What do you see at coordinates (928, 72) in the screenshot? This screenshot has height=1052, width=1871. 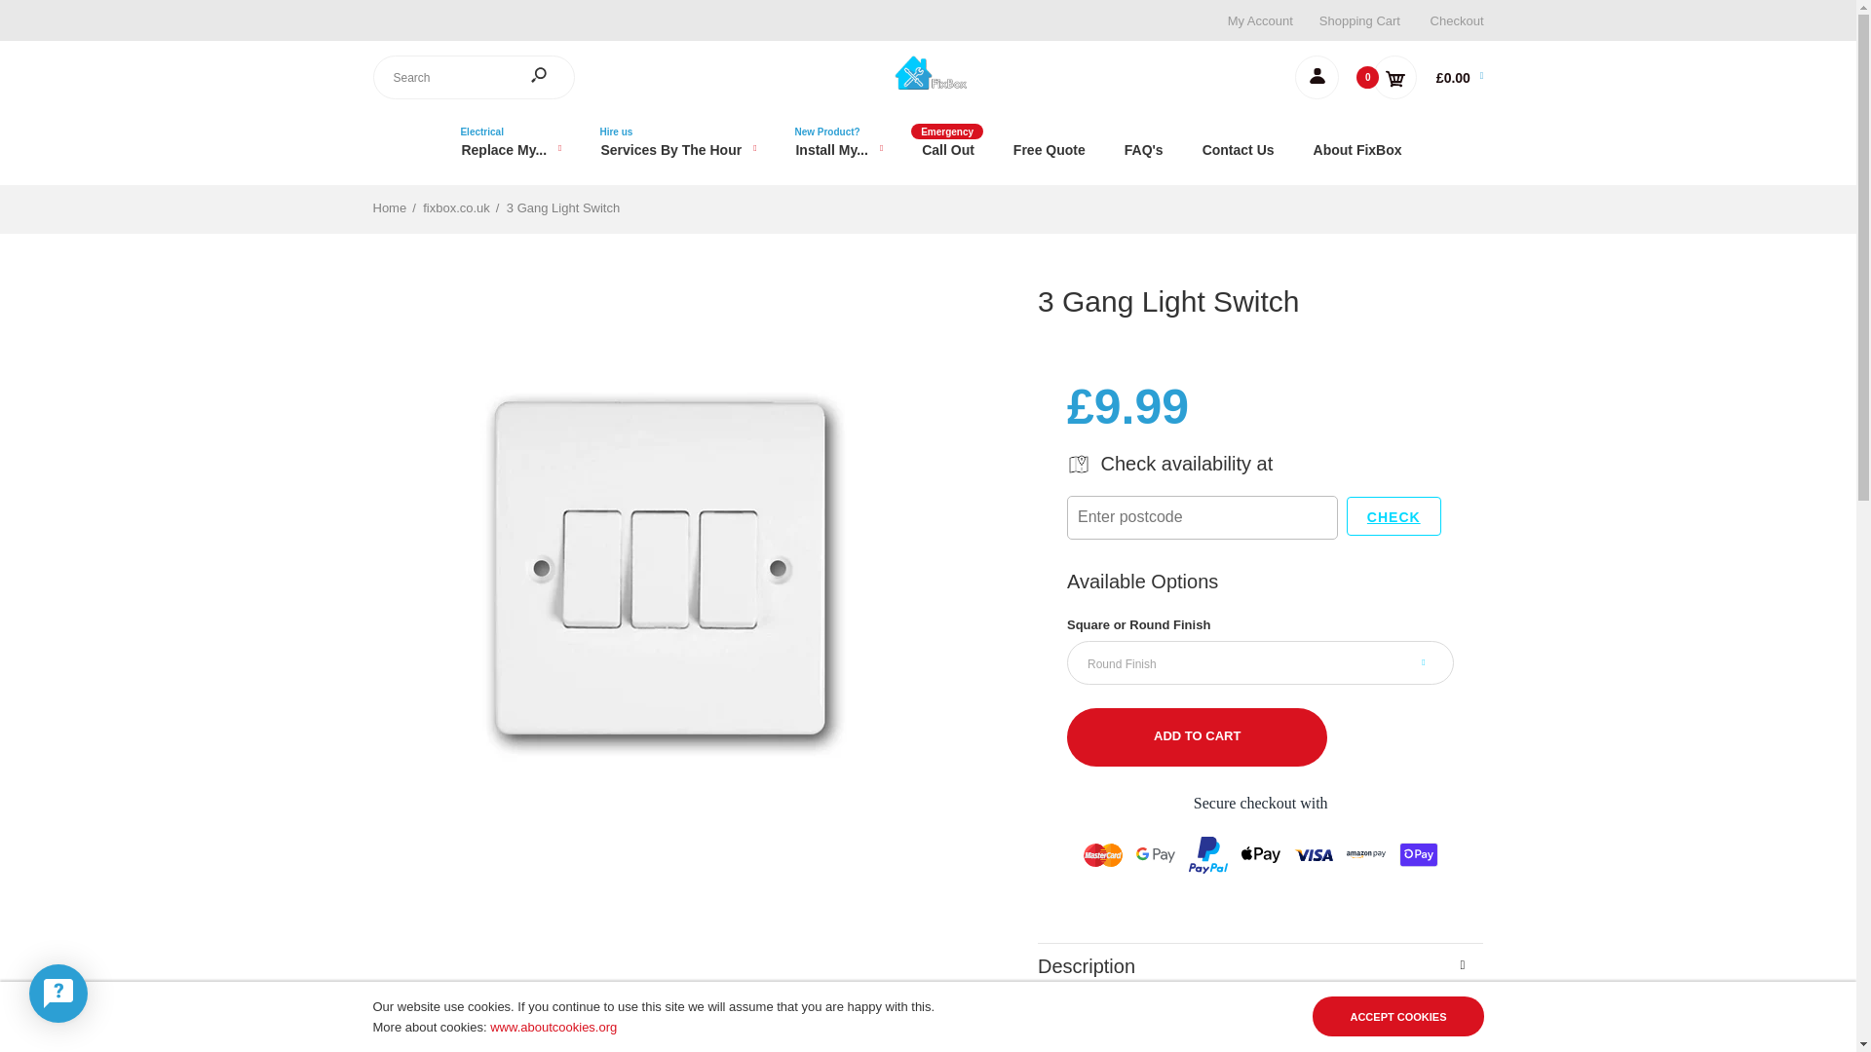 I see `fixbox.co.uk` at bounding box center [928, 72].